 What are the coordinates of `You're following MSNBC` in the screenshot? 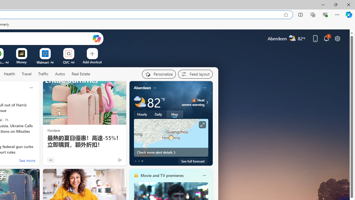 It's located at (108, 161).